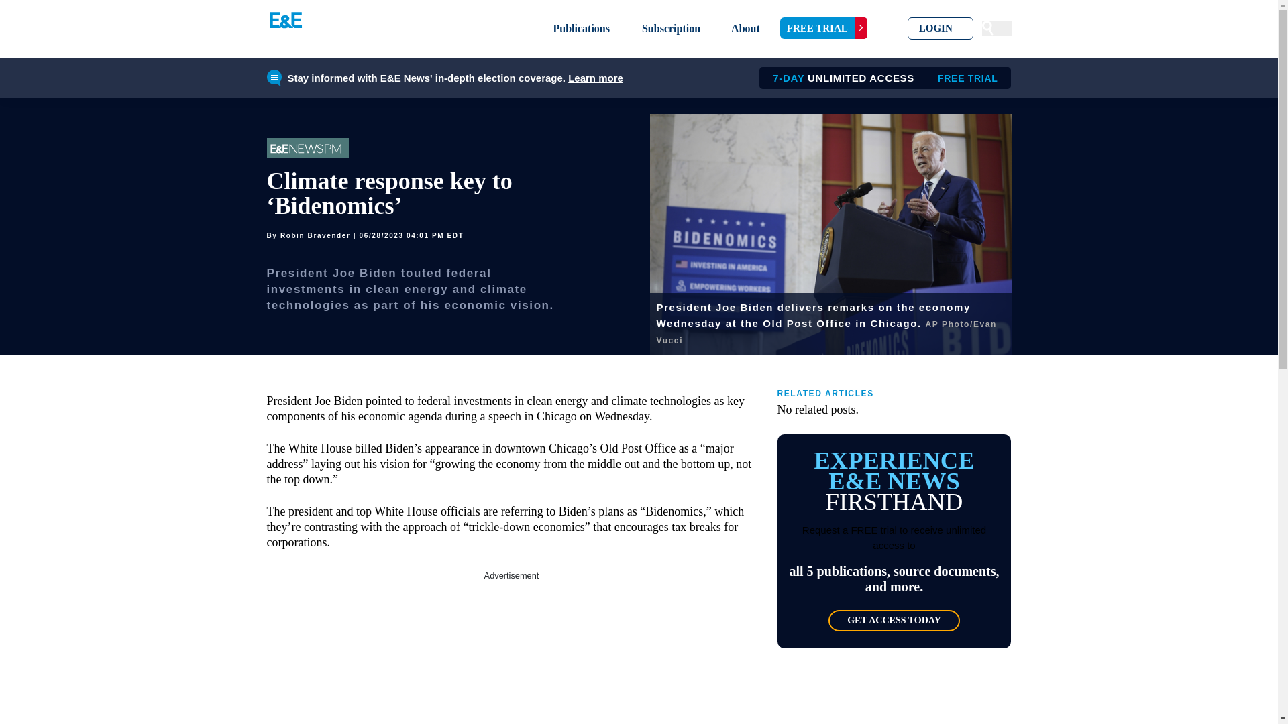  Describe the element at coordinates (824, 28) in the screenshot. I see `Publications` at that location.